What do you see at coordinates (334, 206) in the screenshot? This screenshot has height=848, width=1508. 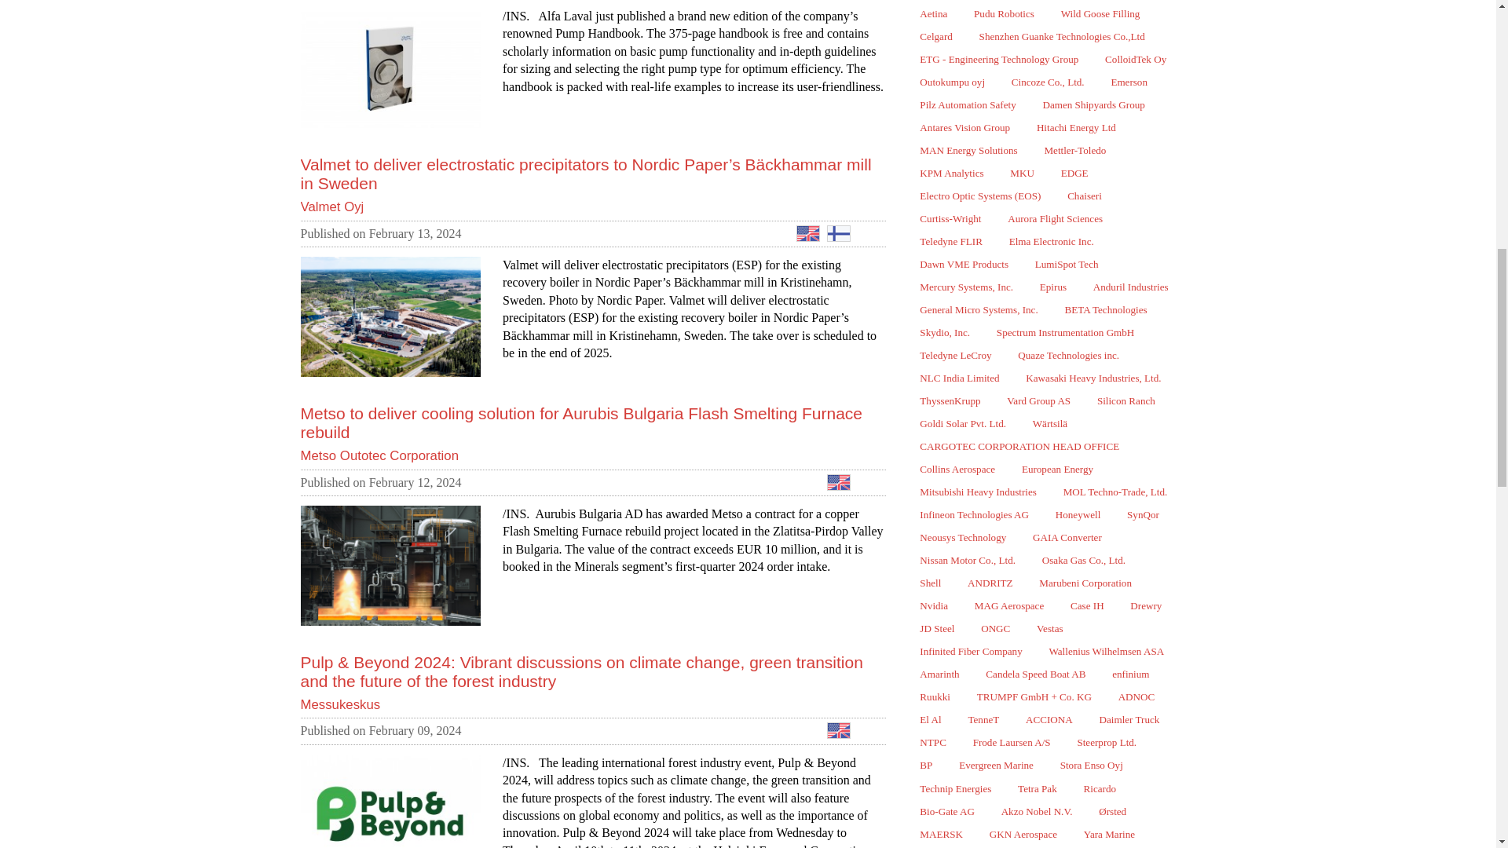 I see `Valmet Oyj` at bounding box center [334, 206].